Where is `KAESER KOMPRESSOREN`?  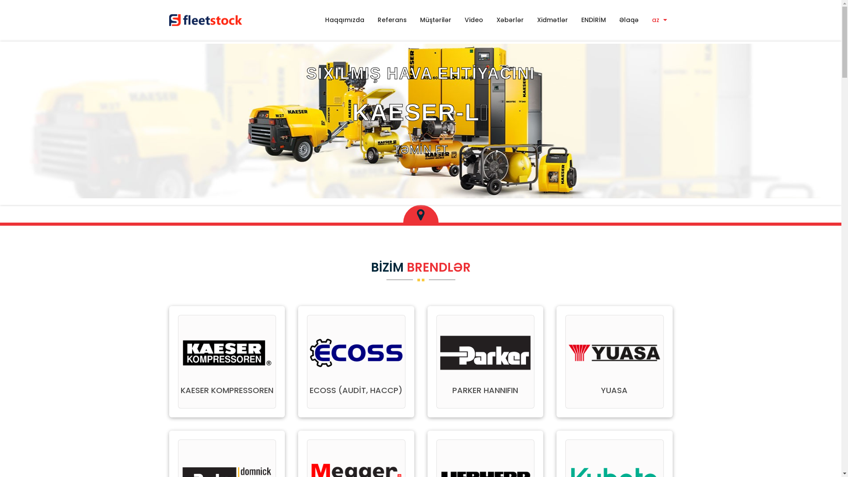 KAESER KOMPRESSOREN is located at coordinates (227, 390).